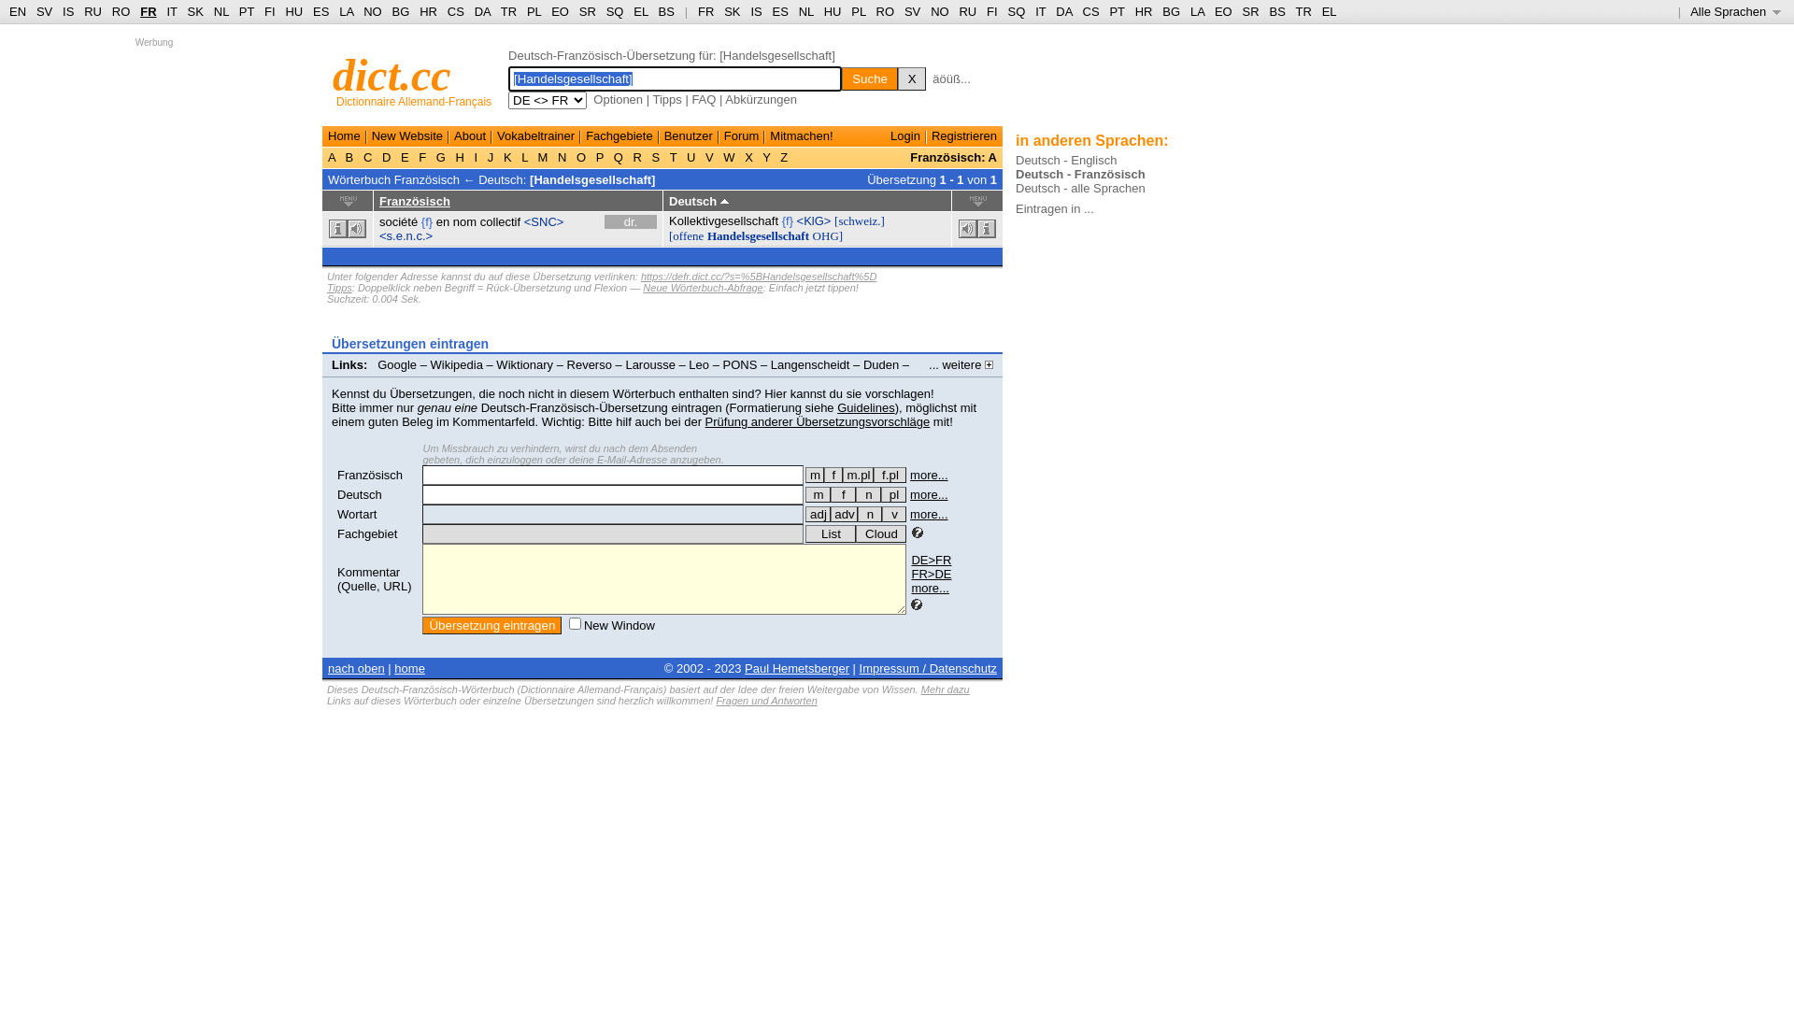 The width and height of the screenshot is (1794, 1009). Describe the element at coordinates (172, 11) in the screenshot. I see `IT` at that location.